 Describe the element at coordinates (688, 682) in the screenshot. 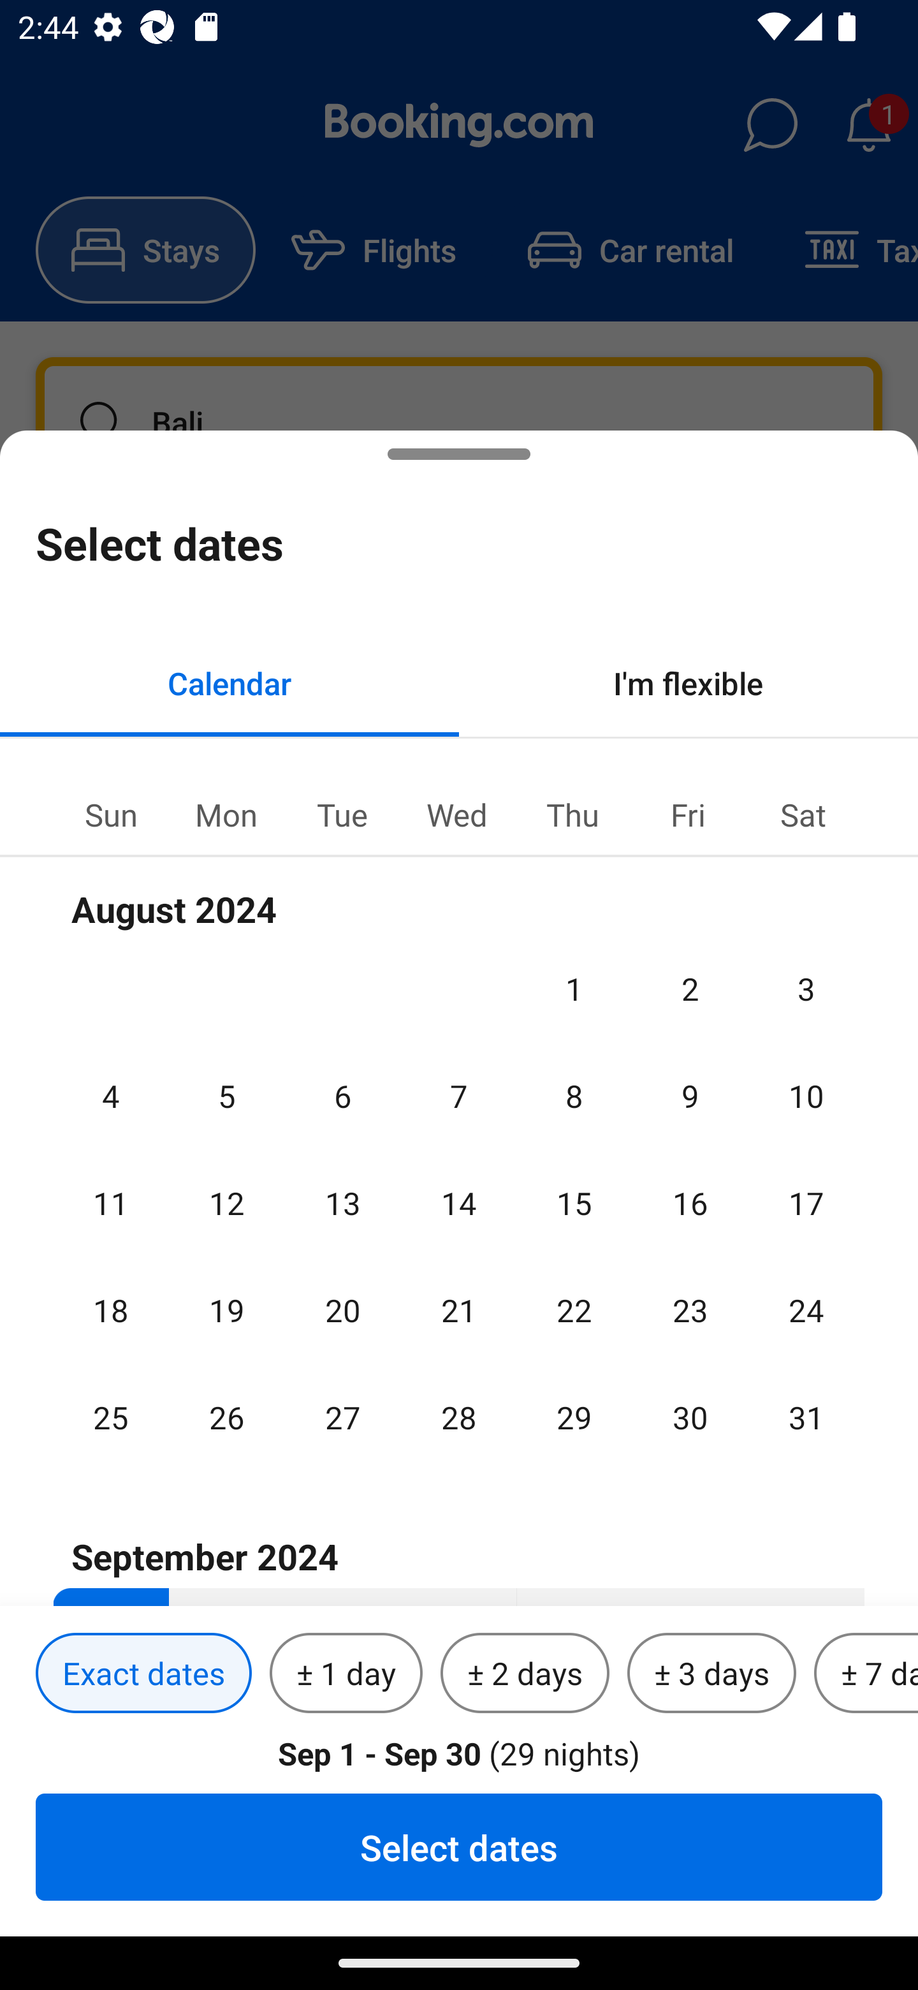

I see `I'm flexible` at that location.